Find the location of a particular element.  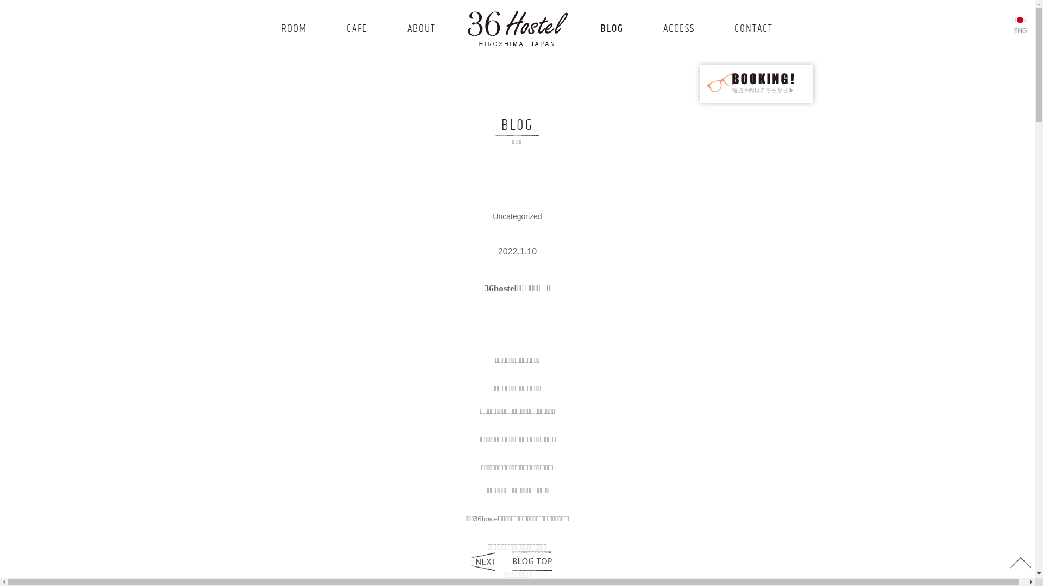

ACCESS is located at coordinates (679, 29).